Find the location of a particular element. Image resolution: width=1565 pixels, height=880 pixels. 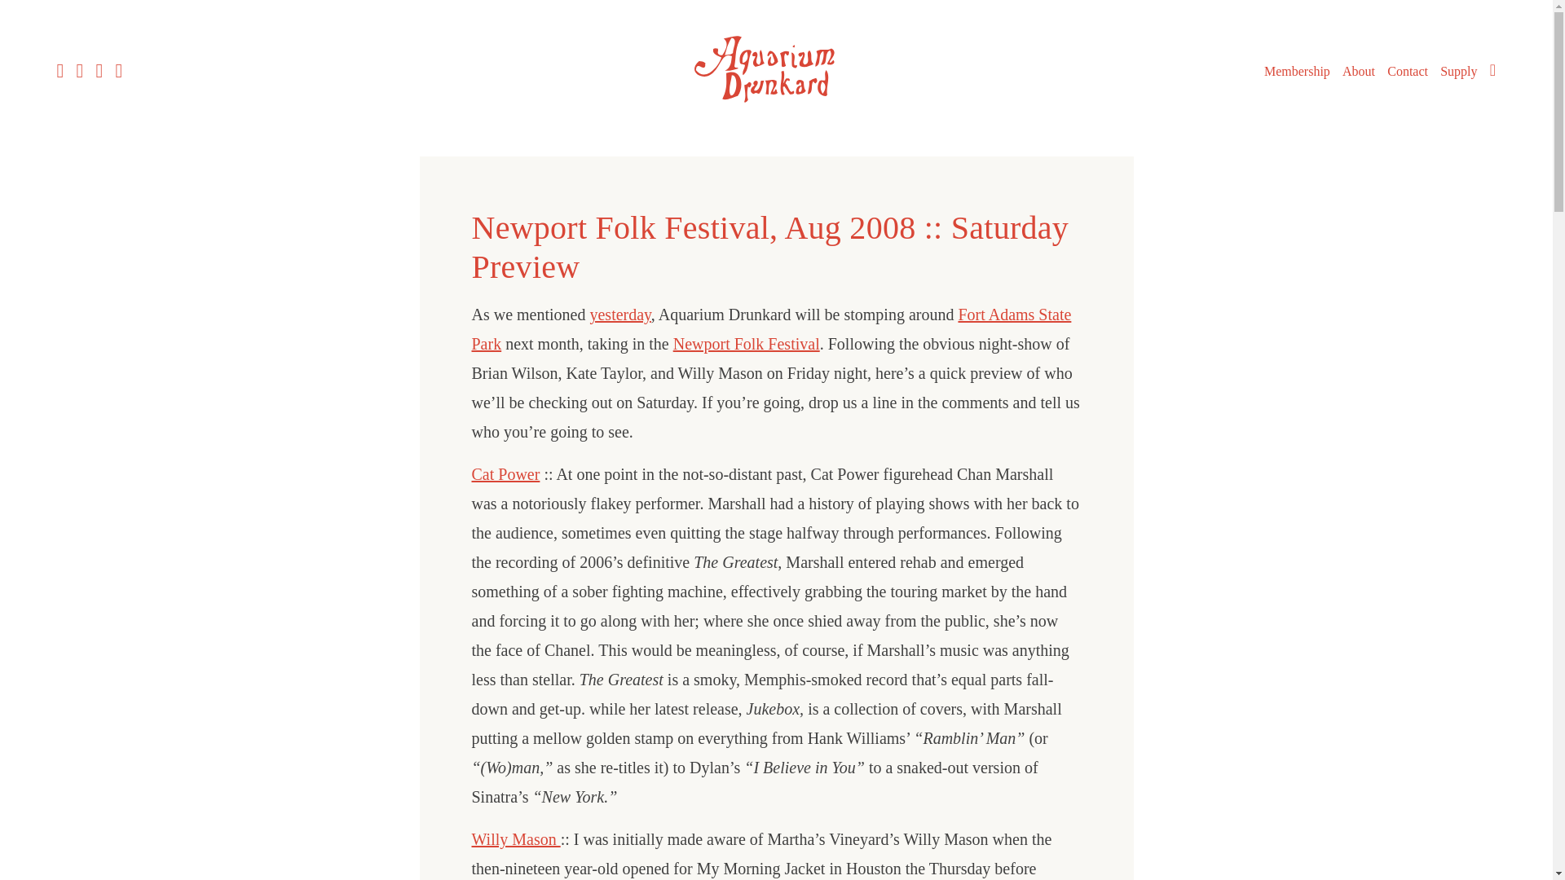

Aquarium Drunkard Merch Shop is located at coordinates (1458, 72).